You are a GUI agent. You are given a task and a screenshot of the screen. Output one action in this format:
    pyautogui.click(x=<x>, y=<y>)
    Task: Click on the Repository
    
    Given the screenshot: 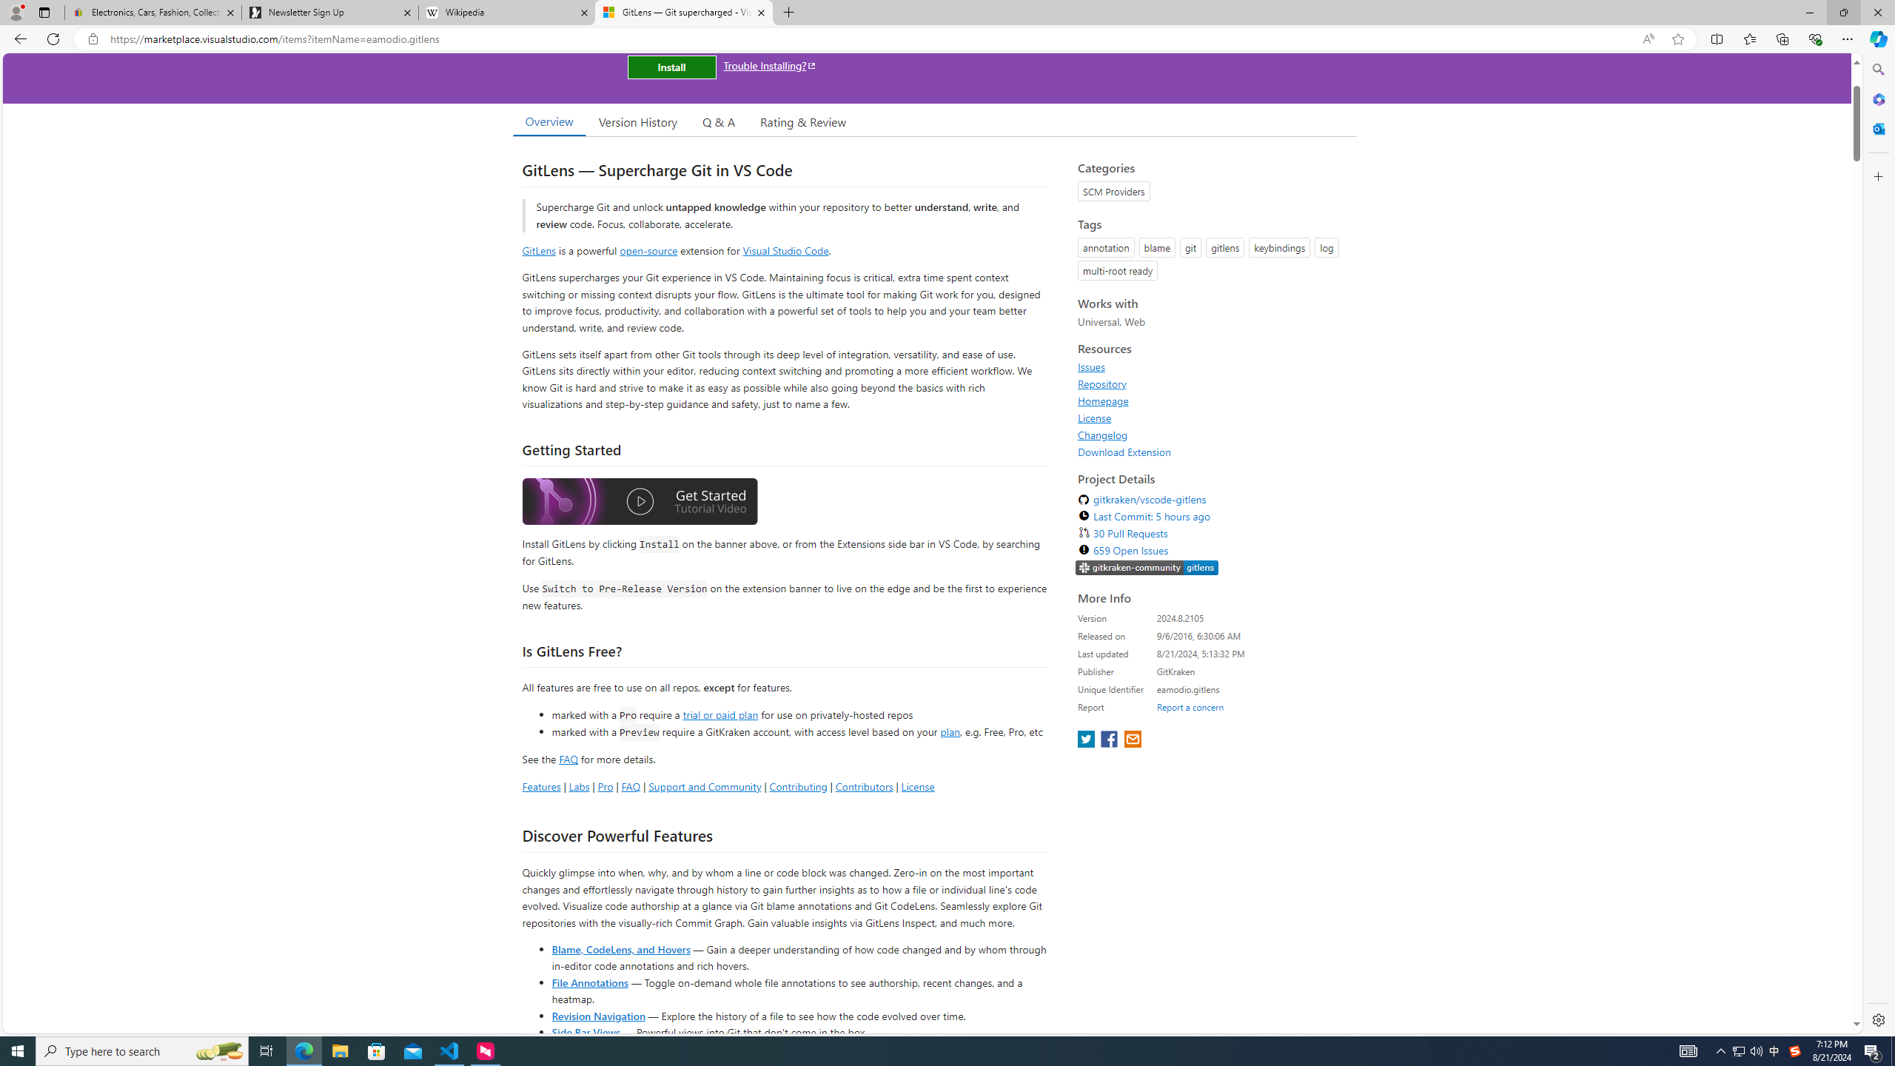 What is the action you would take?
    pyautogui.click(x=1103, y=383)
    